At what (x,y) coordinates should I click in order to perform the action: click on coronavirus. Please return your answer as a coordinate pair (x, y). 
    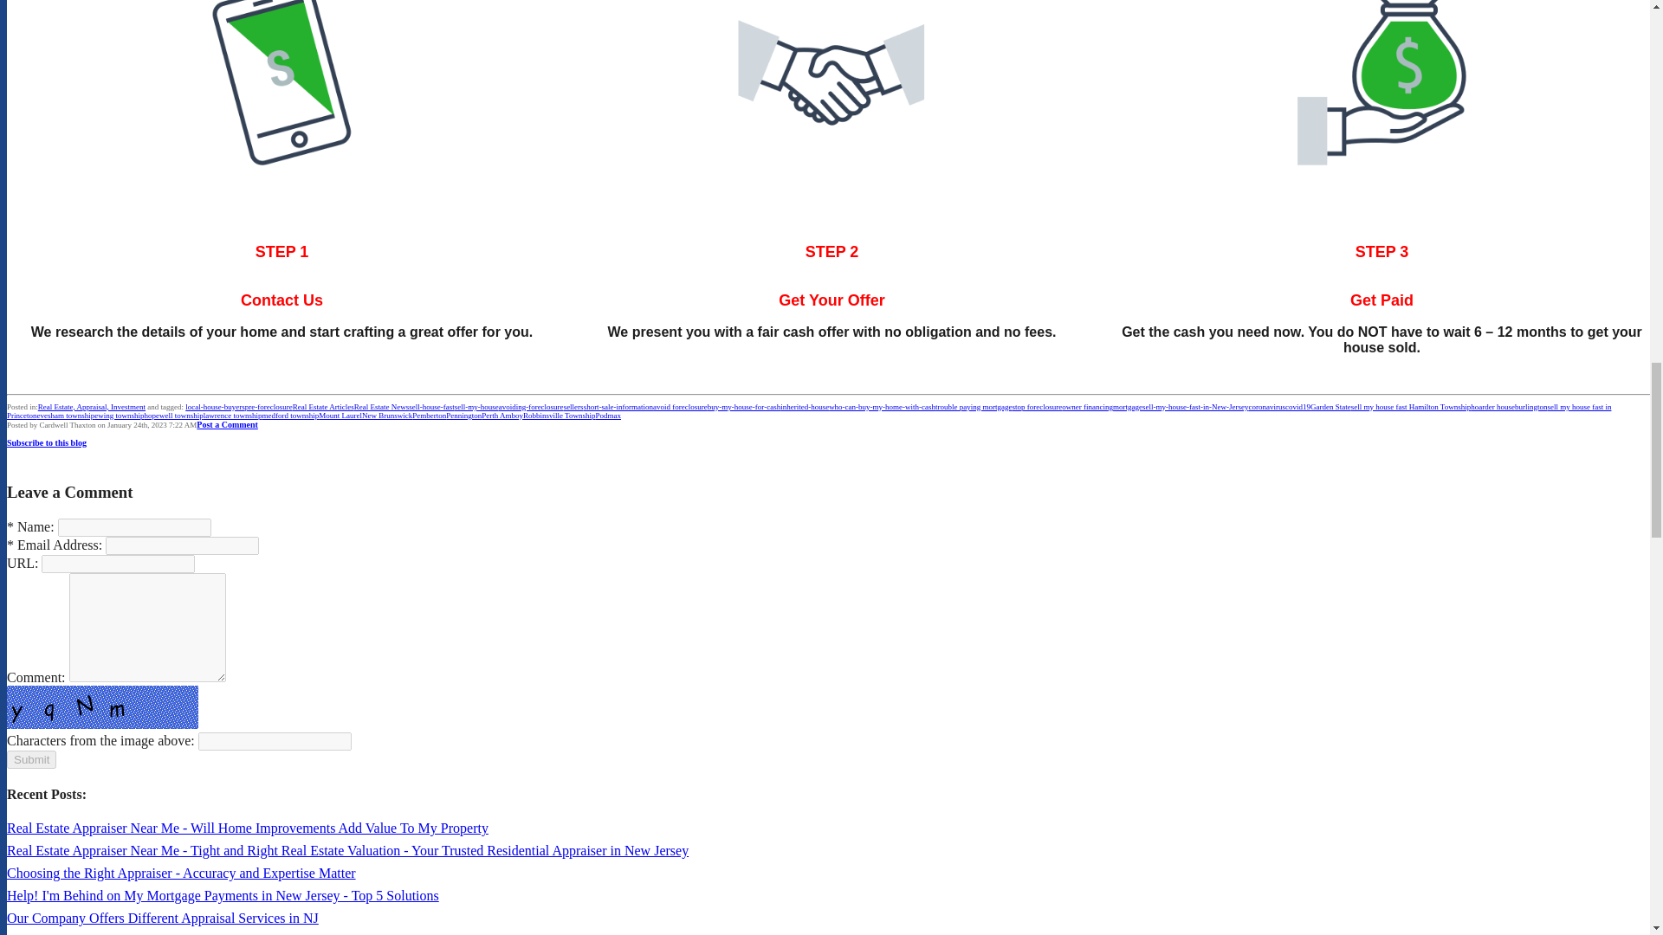
    Looking at the image, I should click on (1266, 407).